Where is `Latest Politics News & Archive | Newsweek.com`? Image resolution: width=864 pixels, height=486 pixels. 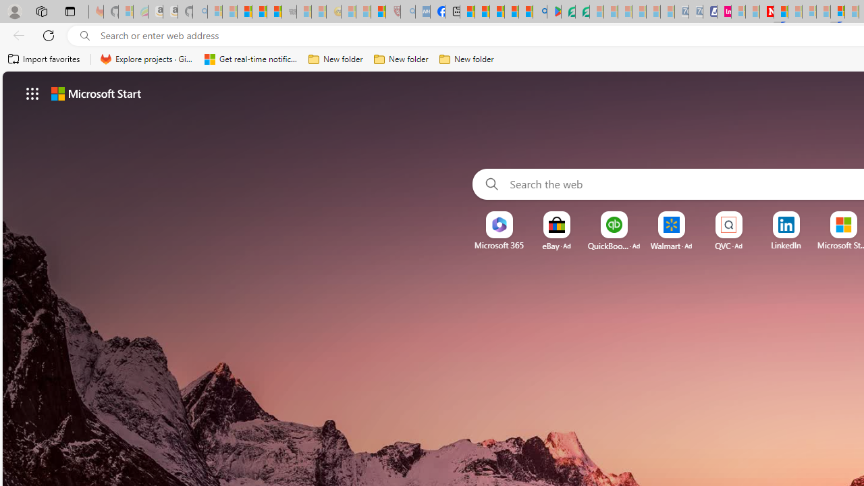 Latest Politics News & Archive | Newsweek.com is located at coordinates (767, 12).